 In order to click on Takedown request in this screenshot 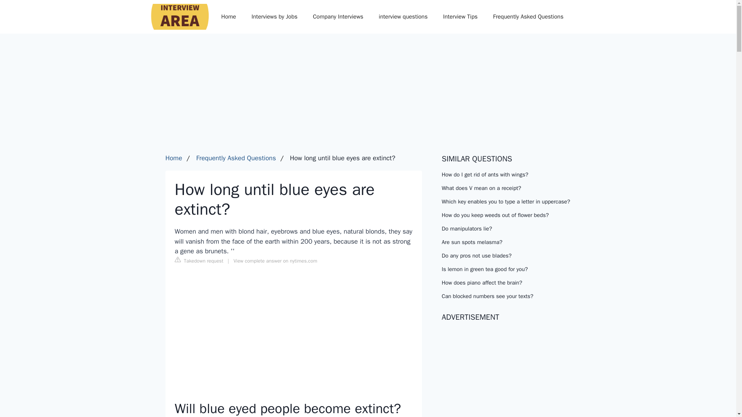, I will do `click(199, 260)`.